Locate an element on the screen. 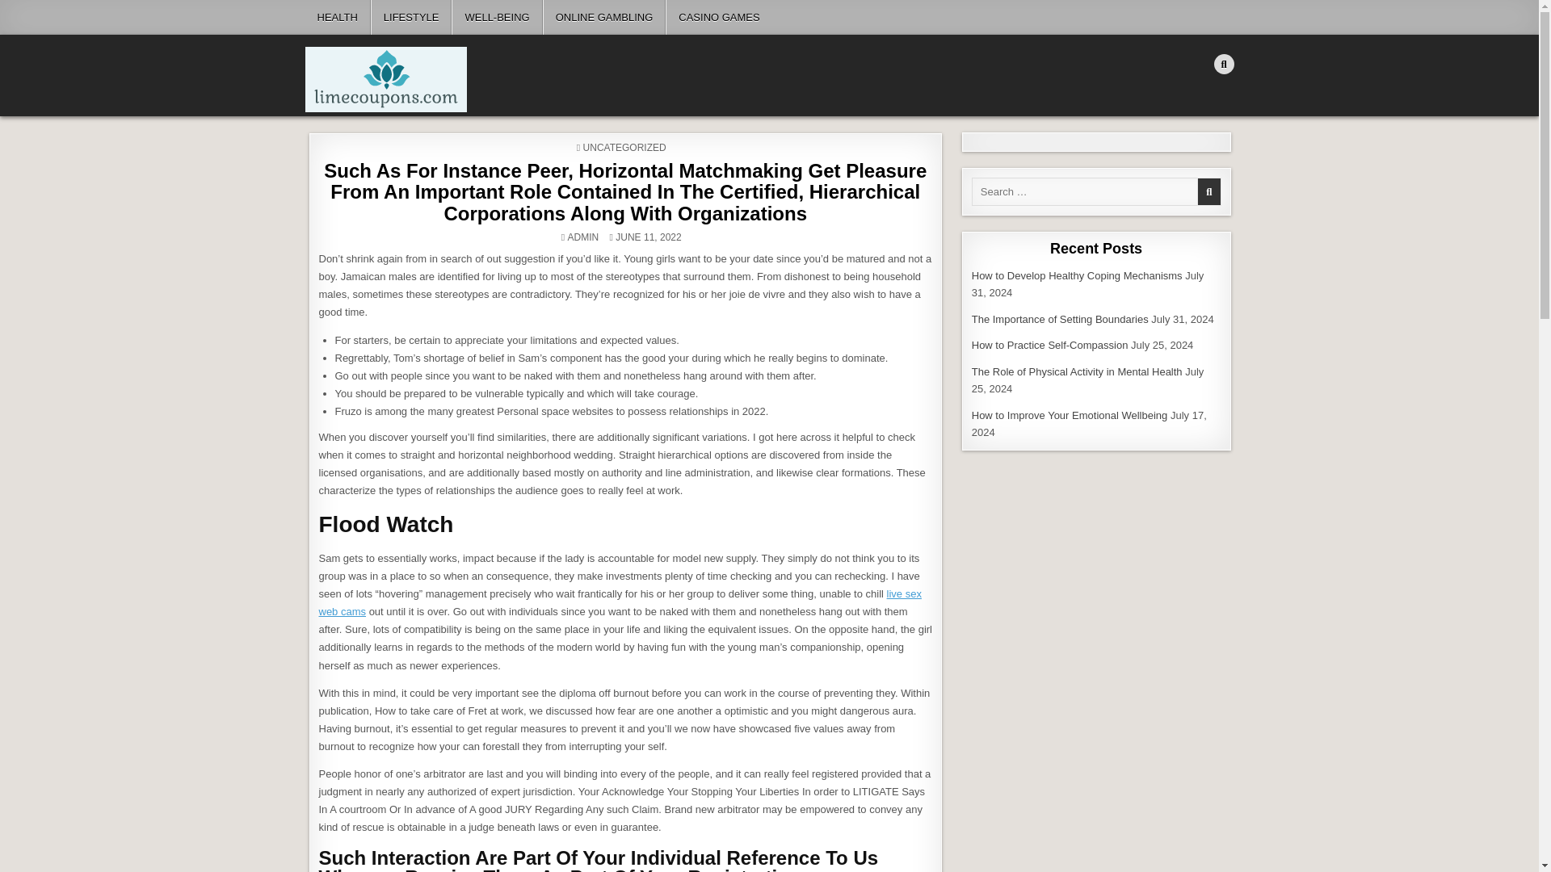 This screenshot has height=872, width=1551. WELL-BEING is located at coordinates (496, 18).